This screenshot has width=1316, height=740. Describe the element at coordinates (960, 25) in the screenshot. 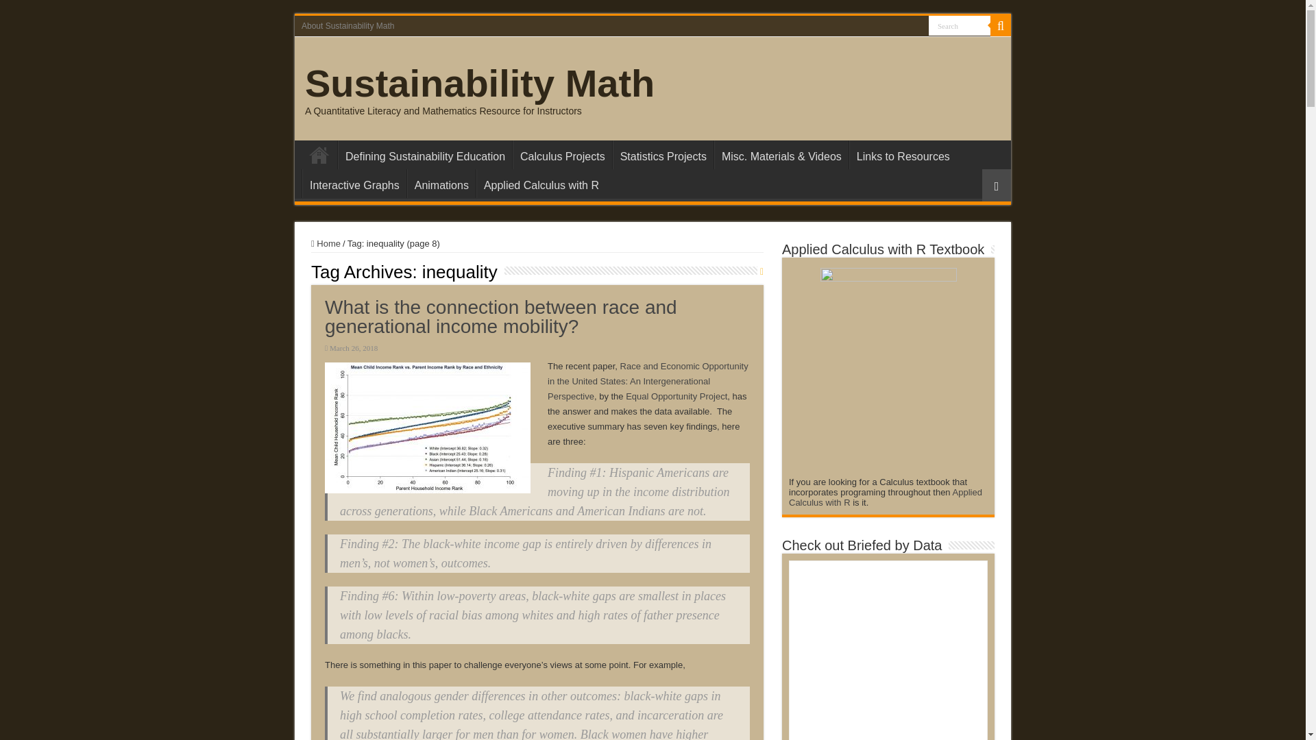

I see `Search` at that location.